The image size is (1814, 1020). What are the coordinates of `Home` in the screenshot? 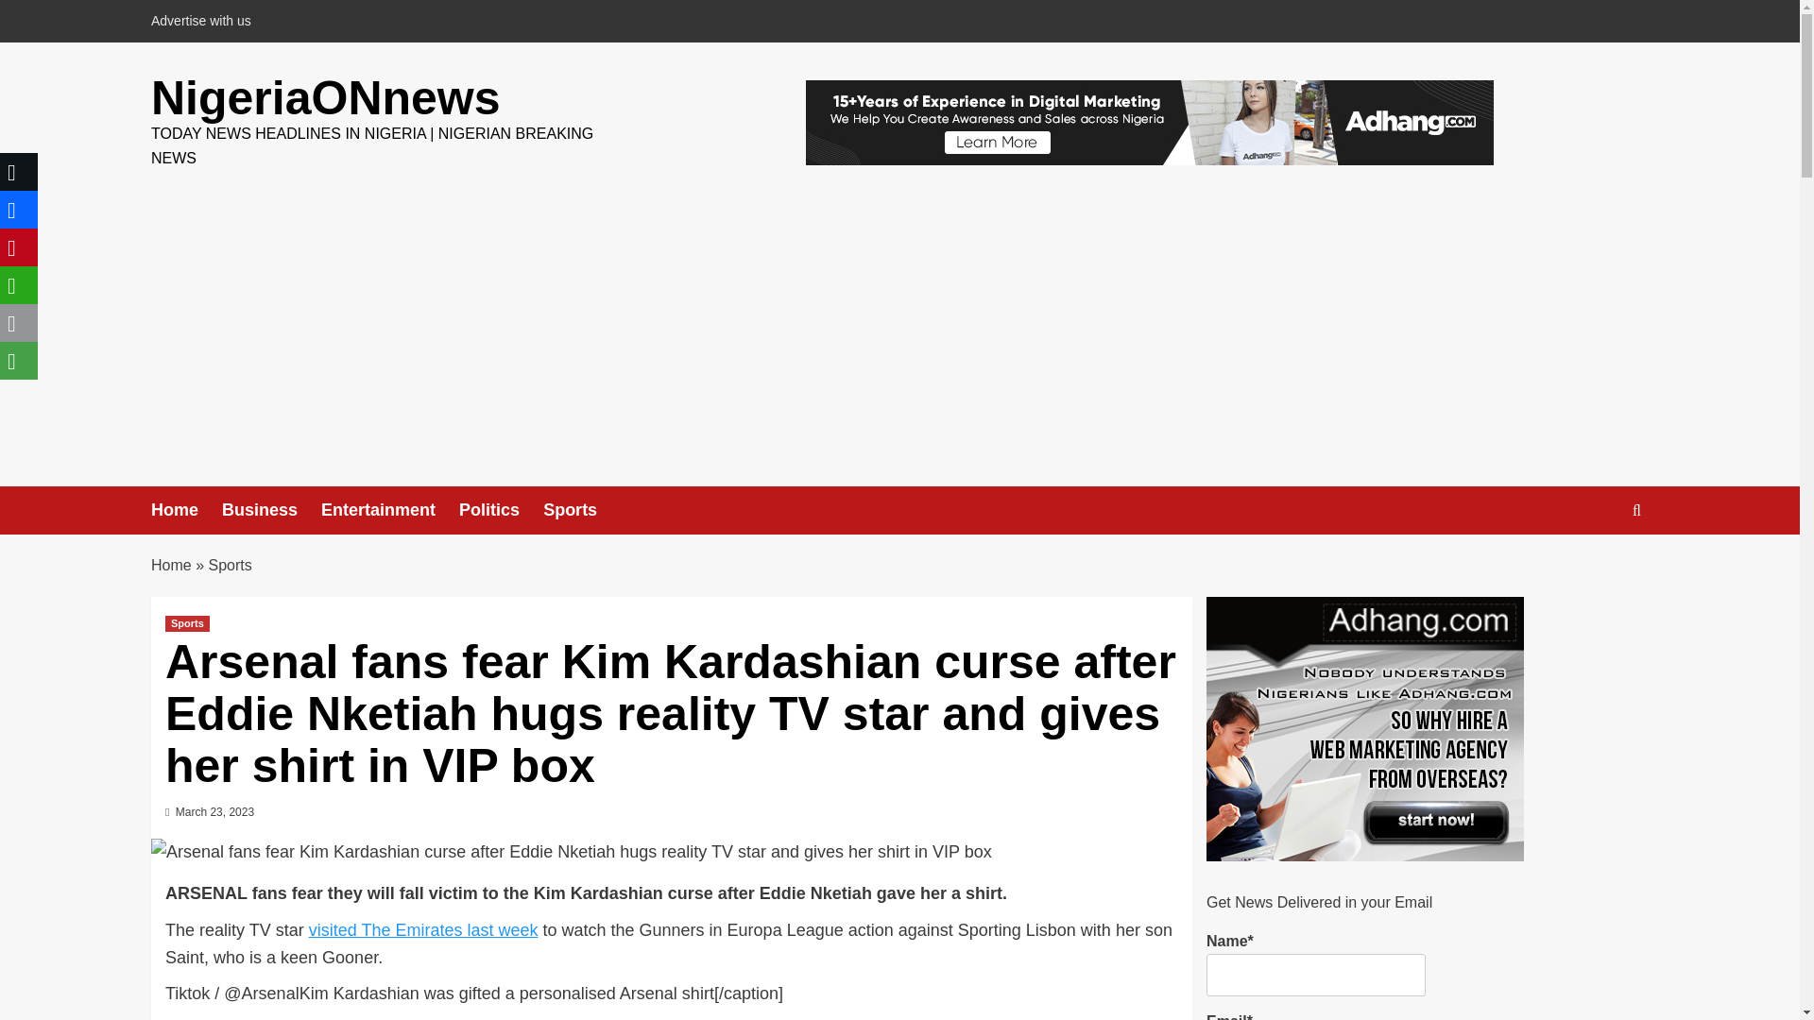 It's located at (185, 510).